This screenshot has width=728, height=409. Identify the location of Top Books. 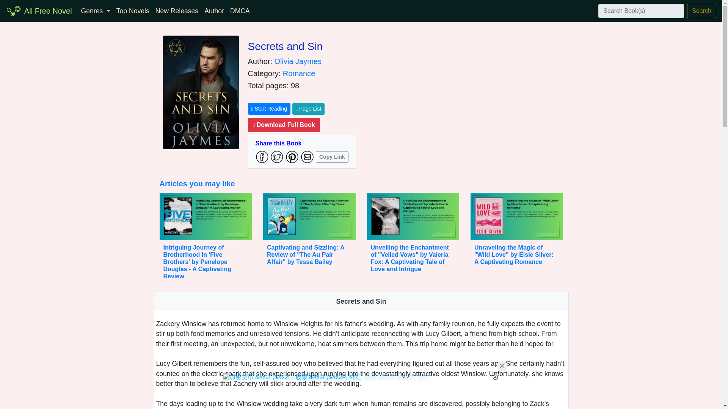
(133, 11).